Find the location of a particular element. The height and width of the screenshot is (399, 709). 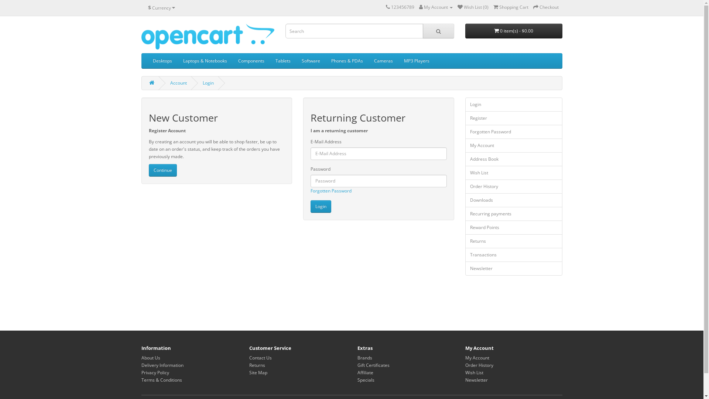

0 item(s) - $0.00 is located at coordinates (514, 31).